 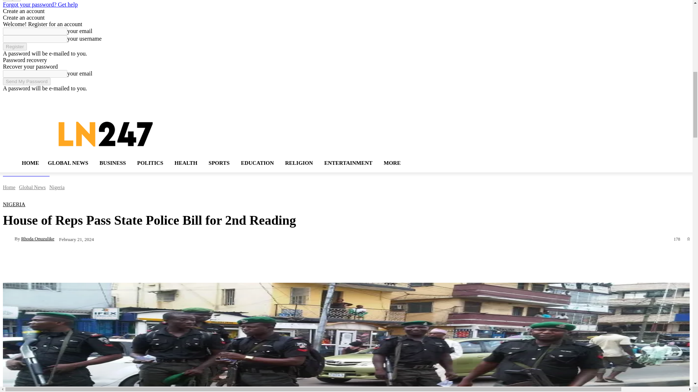 I want to click on Twitter, so click(x=666, y=98).